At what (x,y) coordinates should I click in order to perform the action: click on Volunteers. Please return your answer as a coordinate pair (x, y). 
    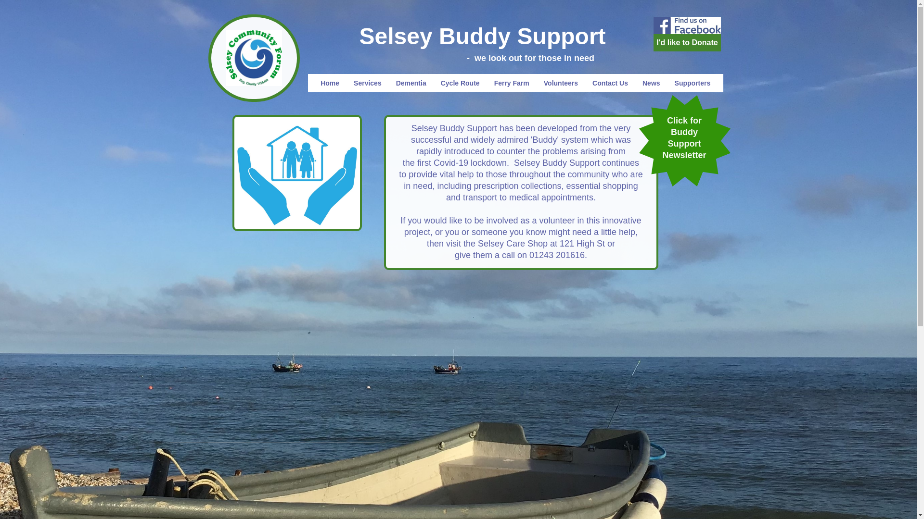
    Looking at the image, I should click on (561, 83).